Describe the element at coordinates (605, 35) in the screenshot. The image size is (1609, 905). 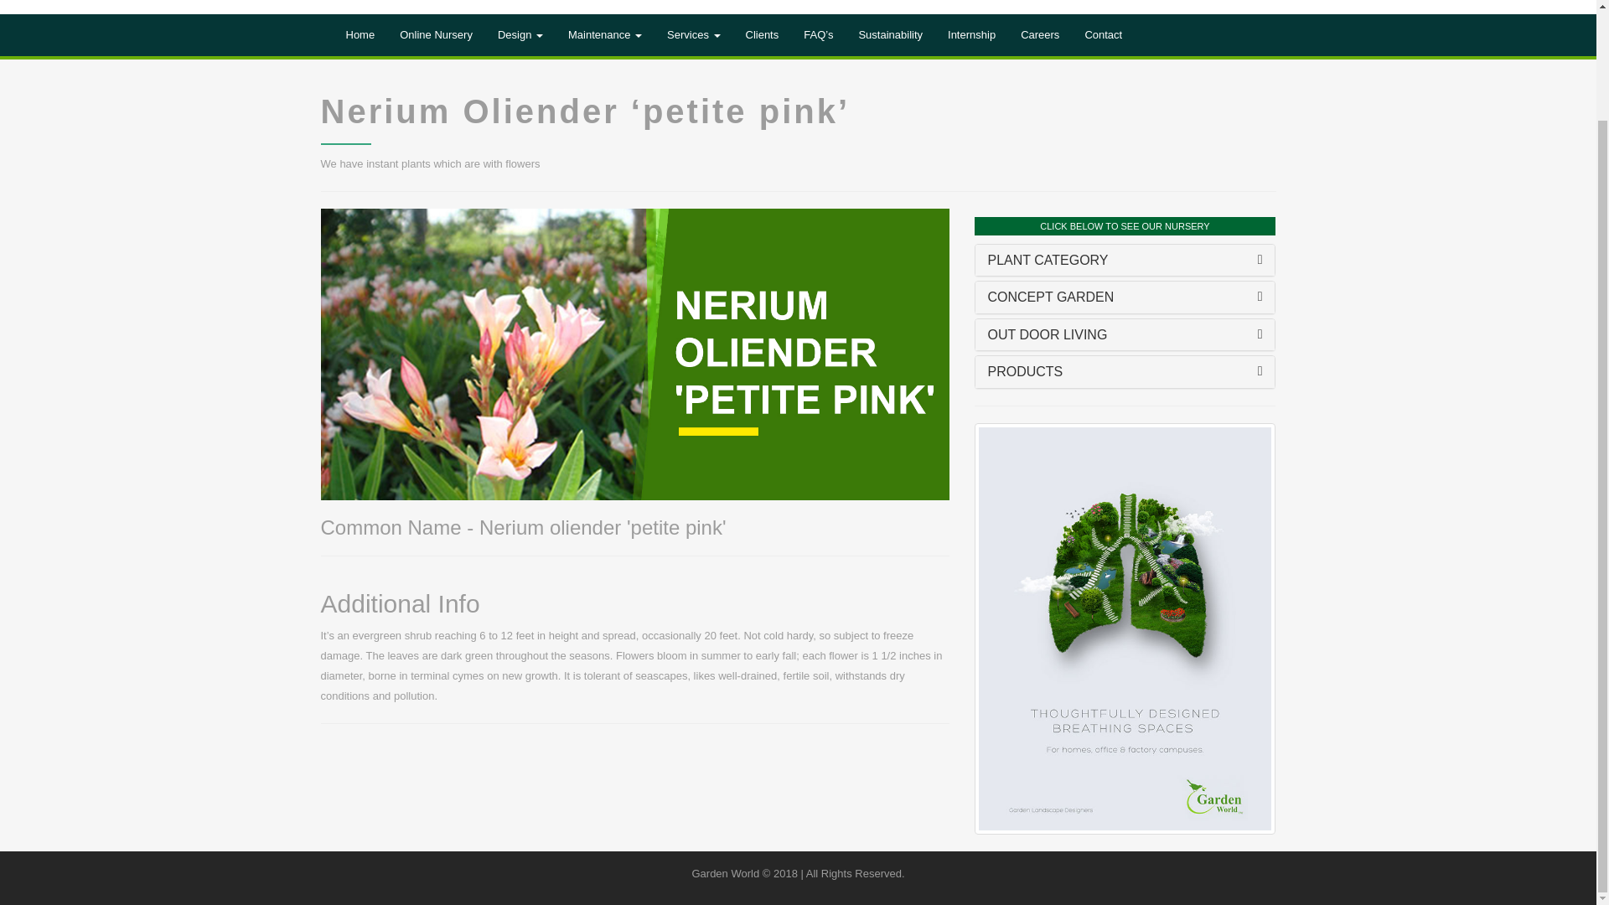
I see `Maintenance` at that location.